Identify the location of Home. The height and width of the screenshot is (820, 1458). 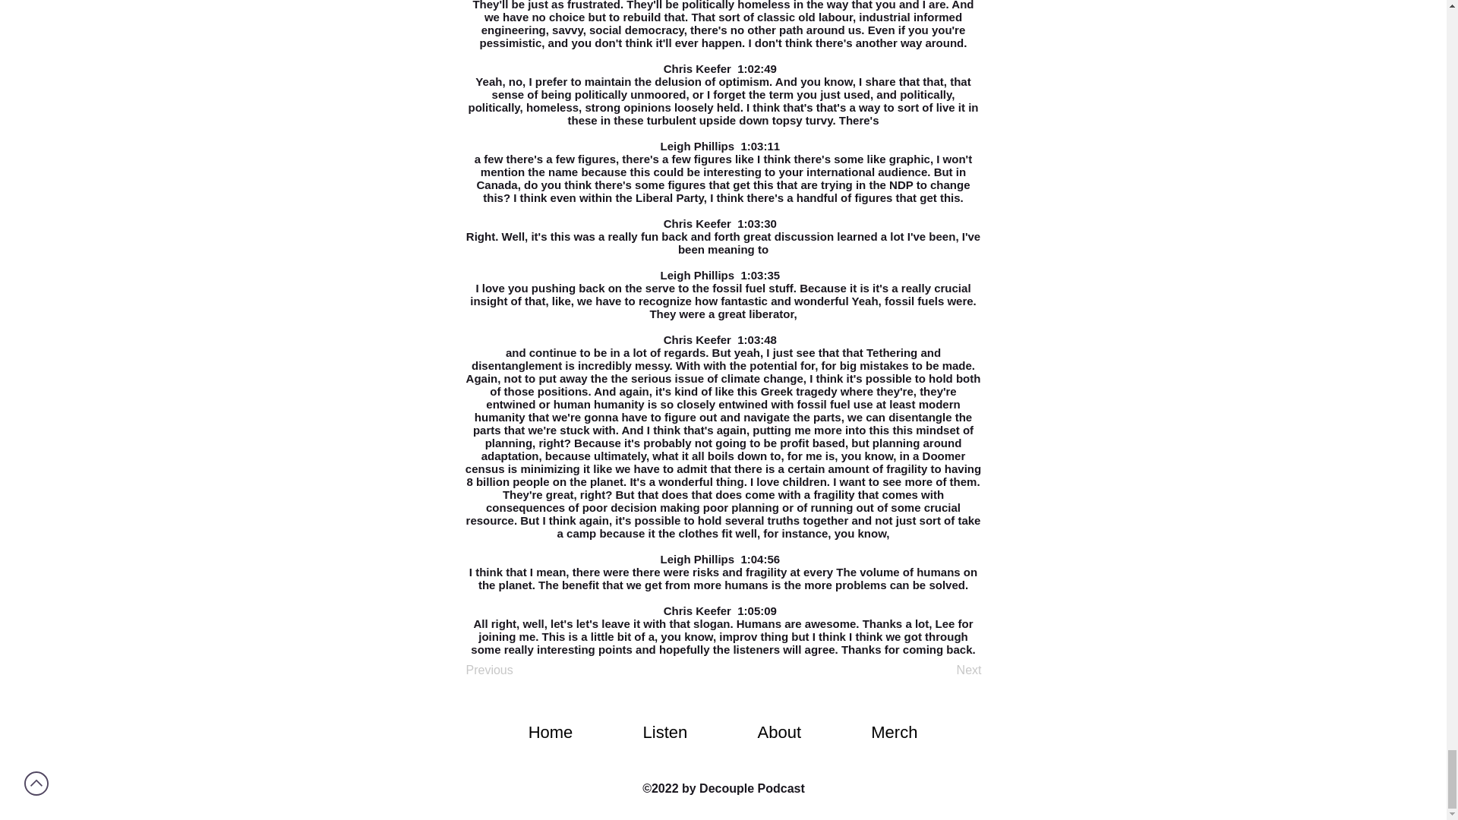
(551, 732).